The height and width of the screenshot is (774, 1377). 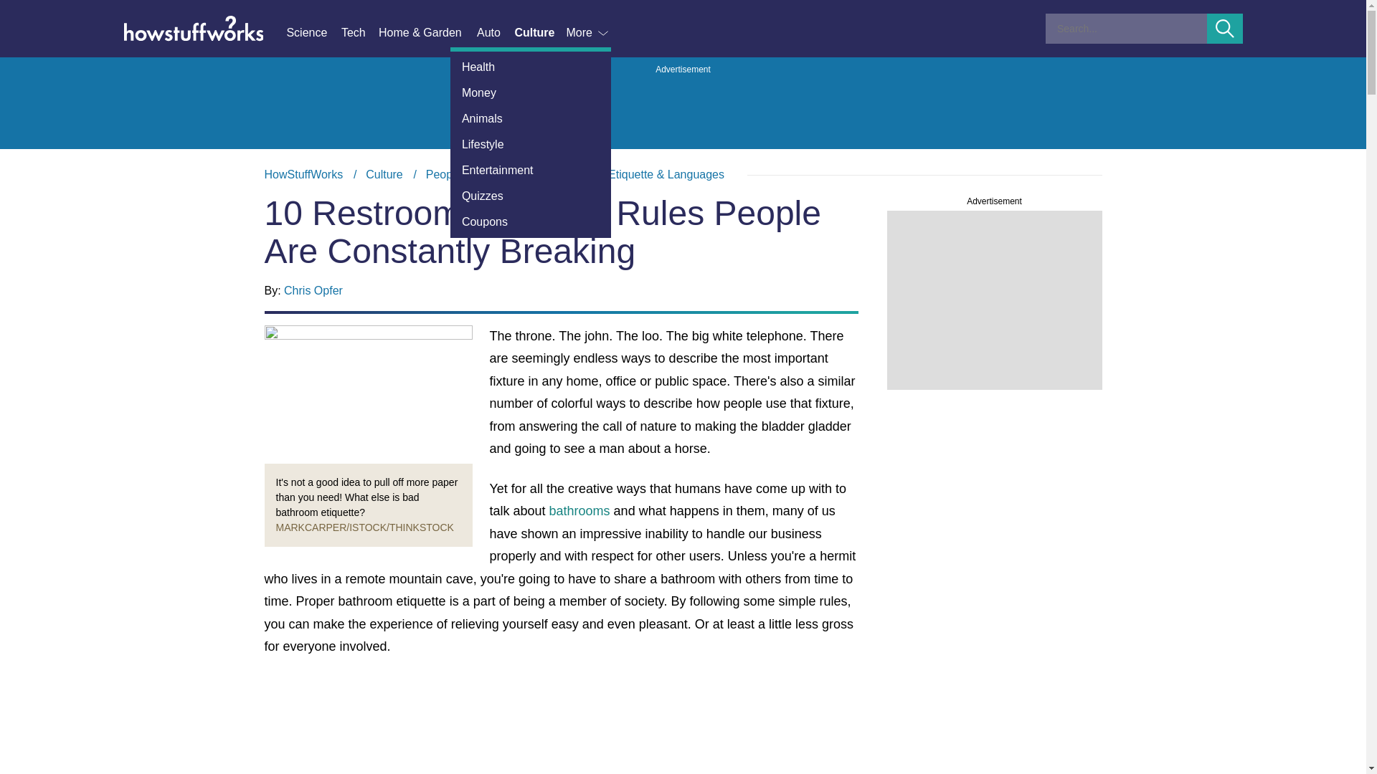 What do you see at coordinates (495, 33) in the screenshot?
I see `Auto` at bounding box center [495, 33].